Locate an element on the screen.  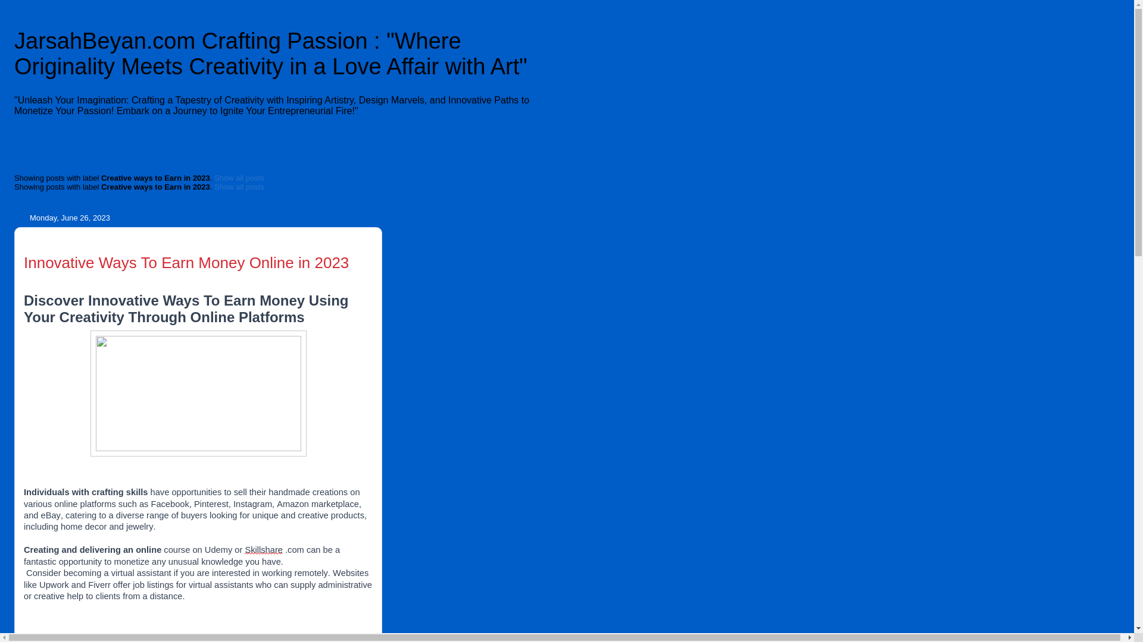
Show all posts is located at coordinates (239, 187).